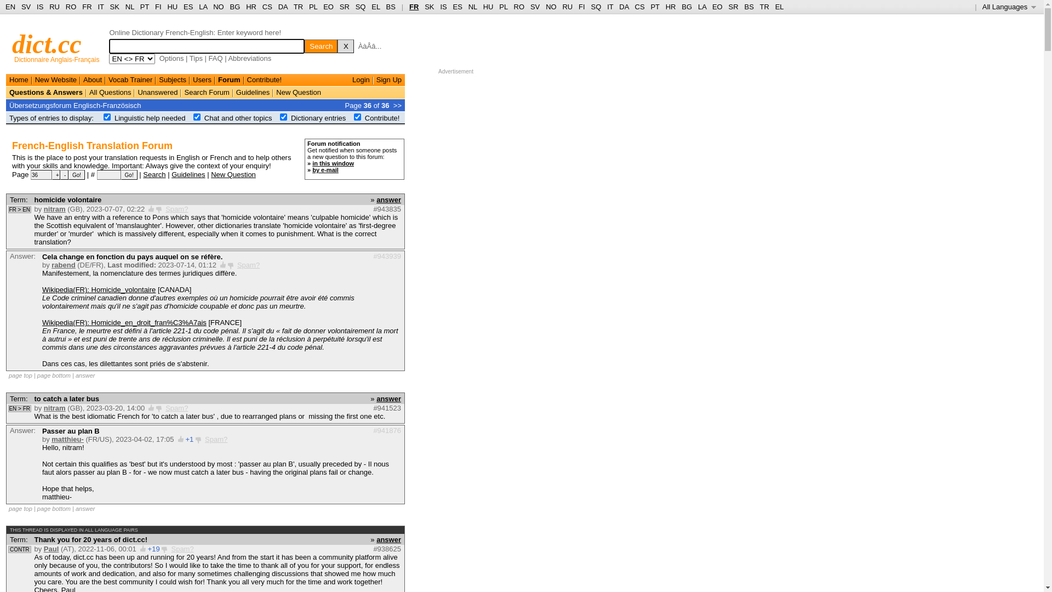 The image size is (1052, 592). What do you see at coordinates (20, 409) in the screenshot?
I see `EN > FR` at bounding box center [20, 409].